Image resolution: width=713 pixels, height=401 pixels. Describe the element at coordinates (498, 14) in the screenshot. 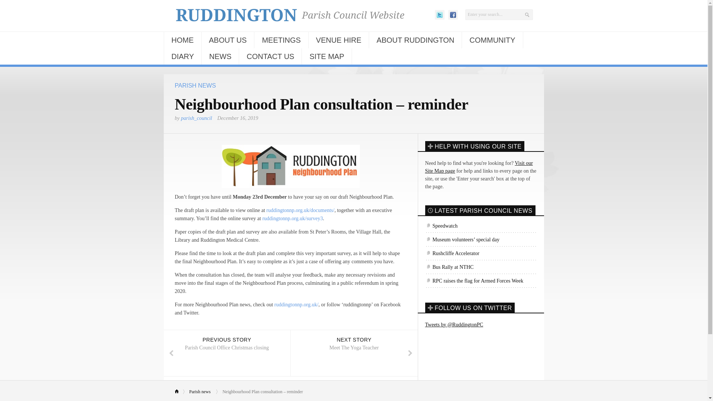

I see `Enter your search...` at that location.